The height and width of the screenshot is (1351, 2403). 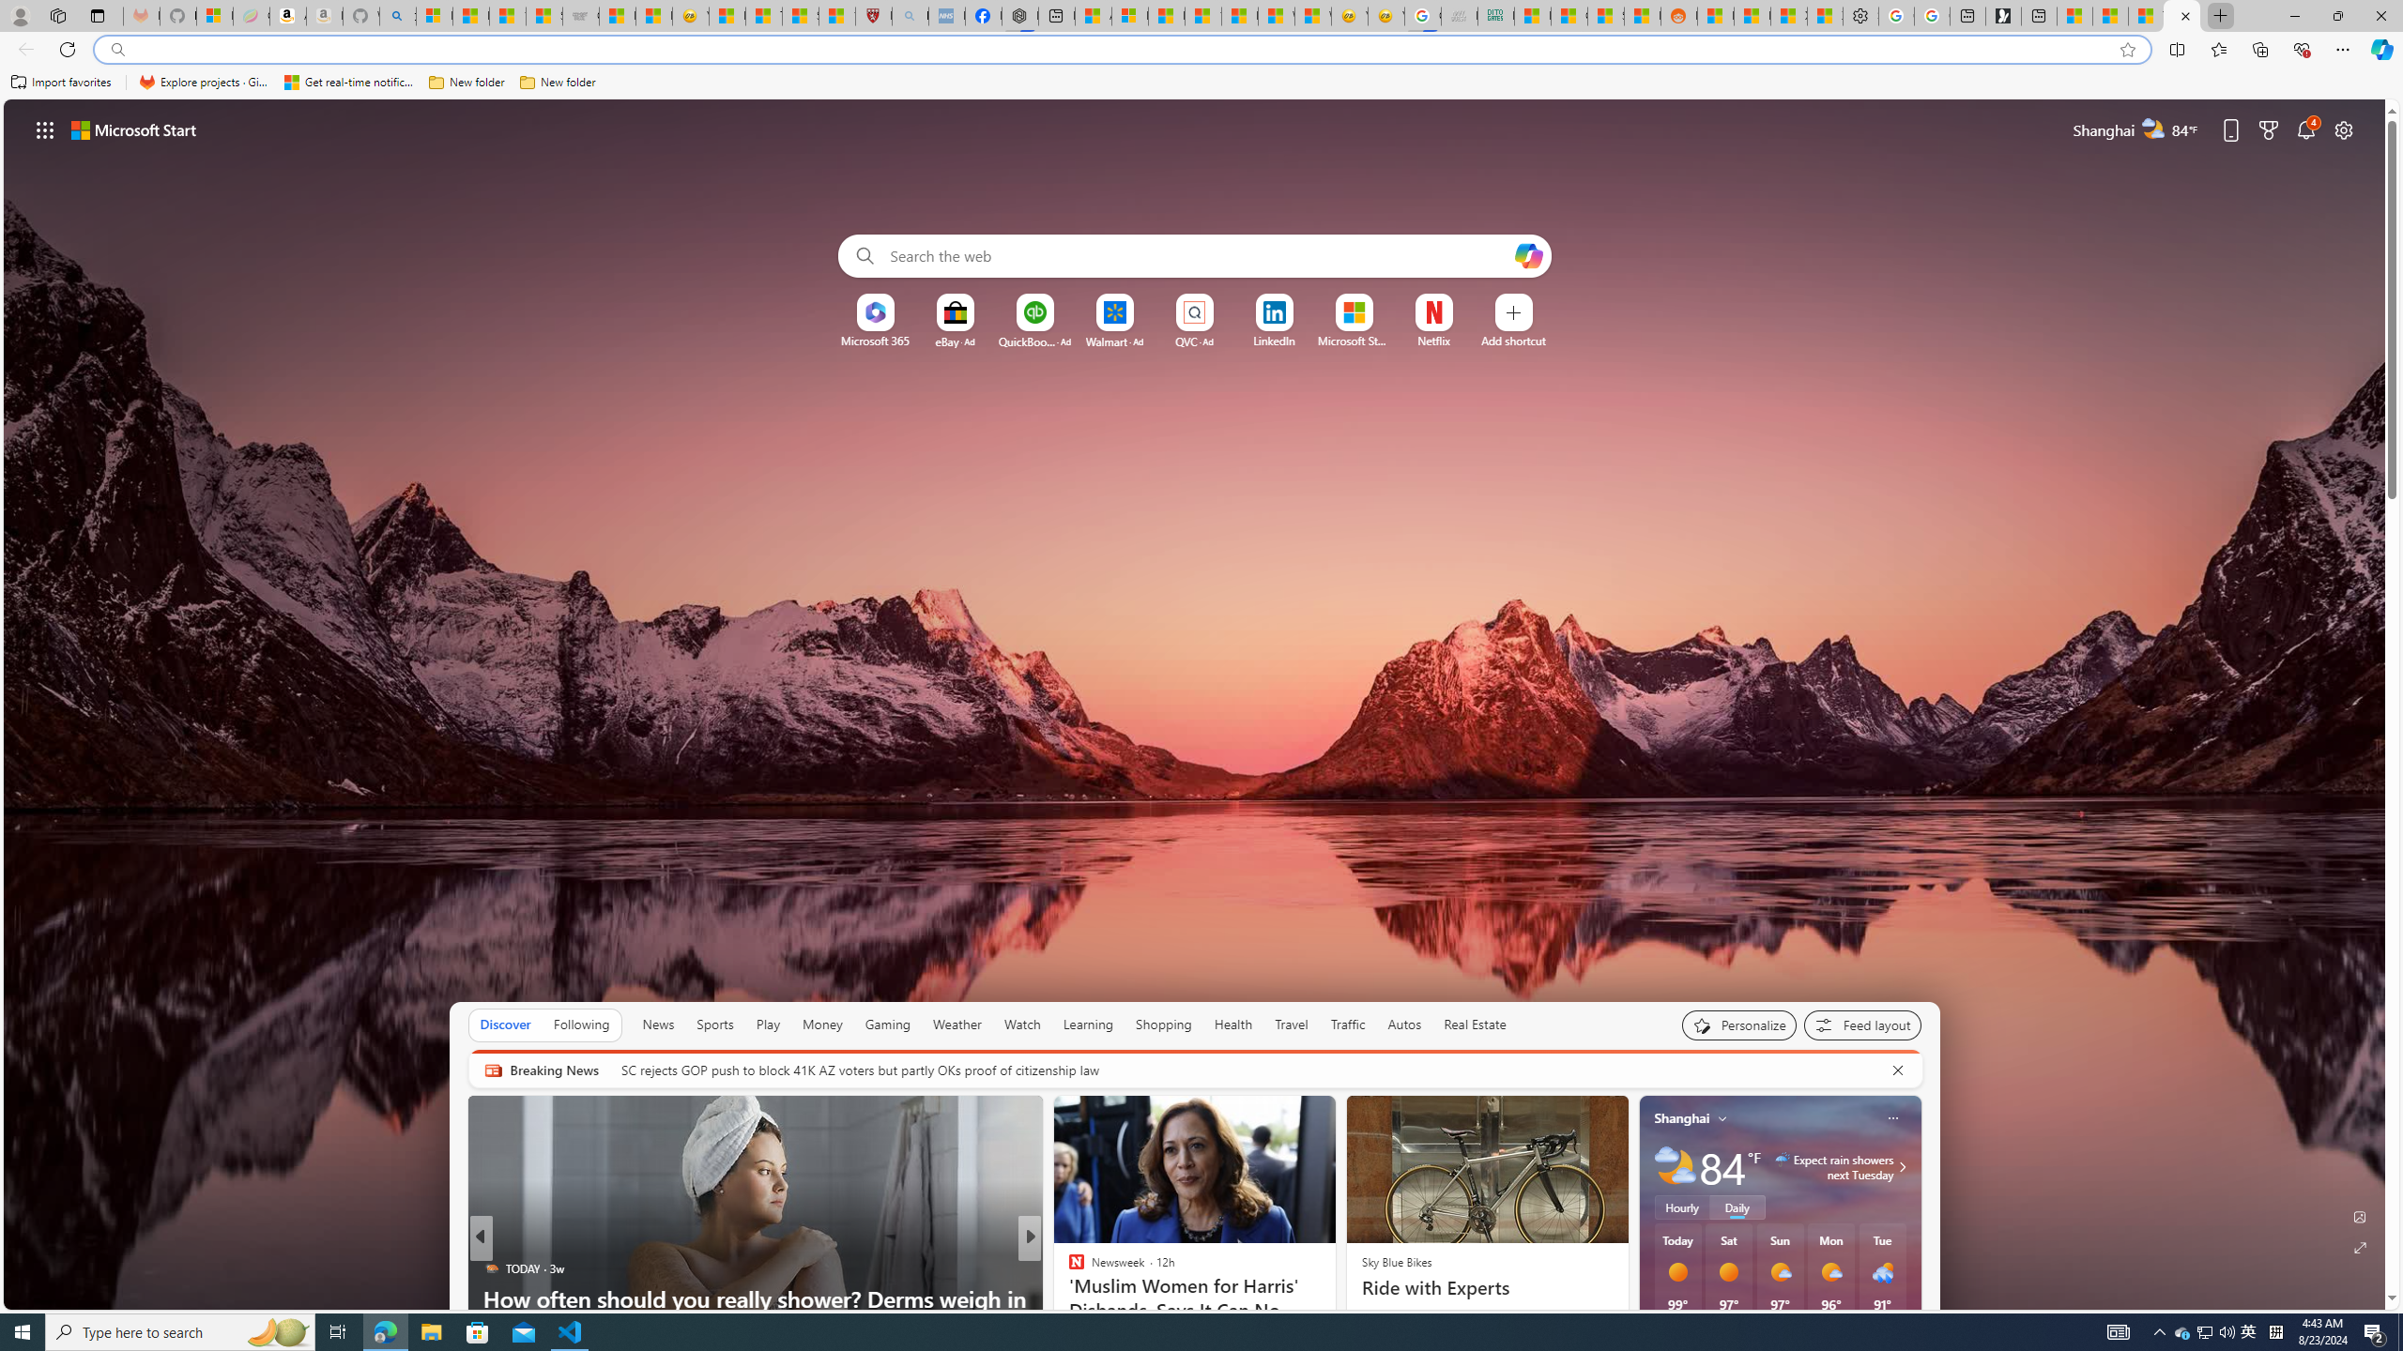 What do you see at coordinates (822, 1025) in the screenshot?
I see `Money` at bounding box center [822, 1025].